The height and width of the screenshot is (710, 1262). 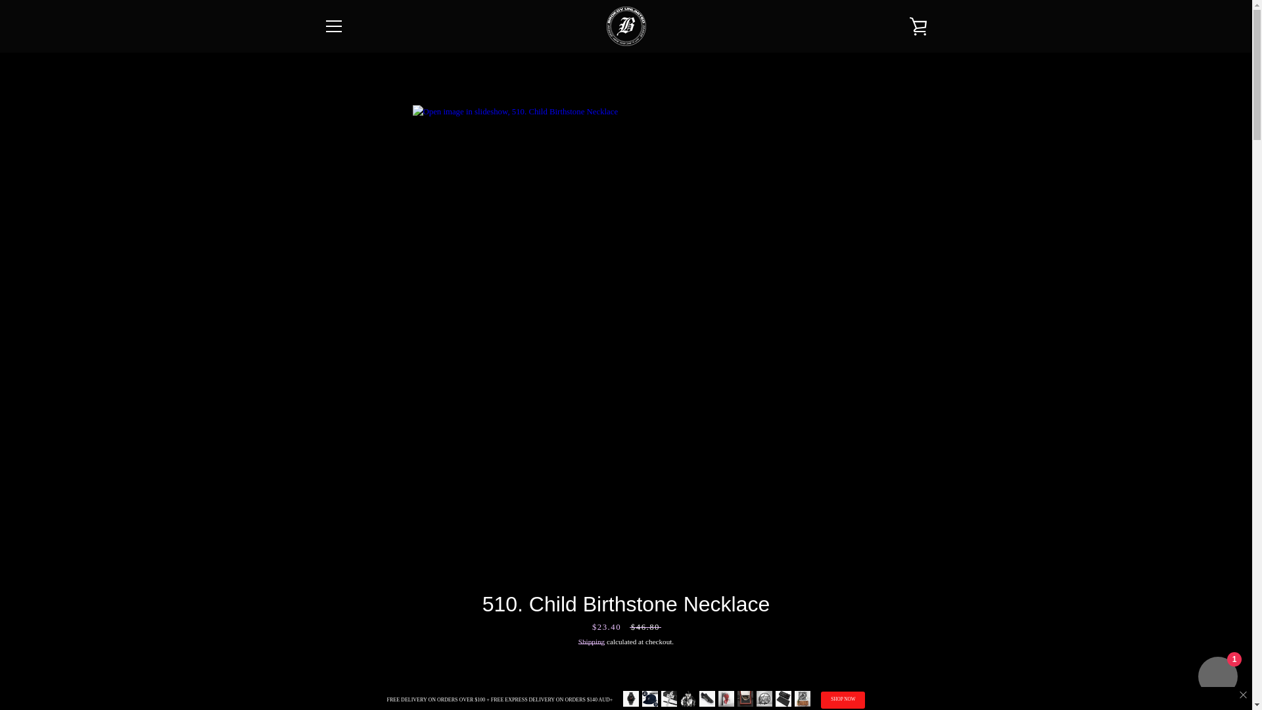 What do you see at coordinates (886, 654) in the screenshot?
I see `PayPal` at bounding box center [886, 654].